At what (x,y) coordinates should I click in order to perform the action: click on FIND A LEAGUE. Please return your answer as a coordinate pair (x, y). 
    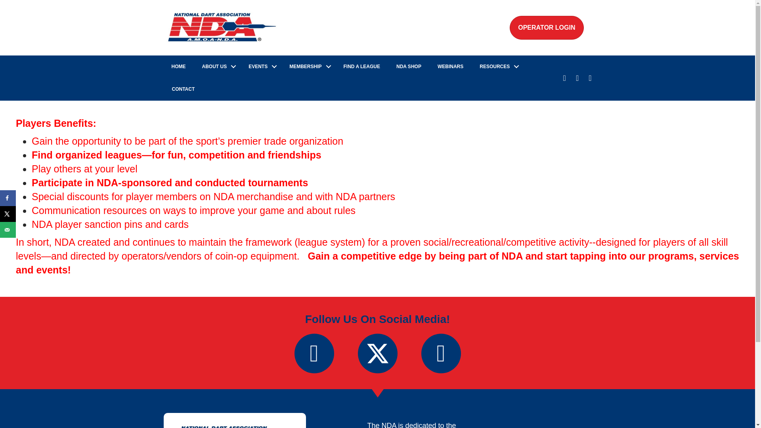
    Looking at the image, I should click on (361, 67).